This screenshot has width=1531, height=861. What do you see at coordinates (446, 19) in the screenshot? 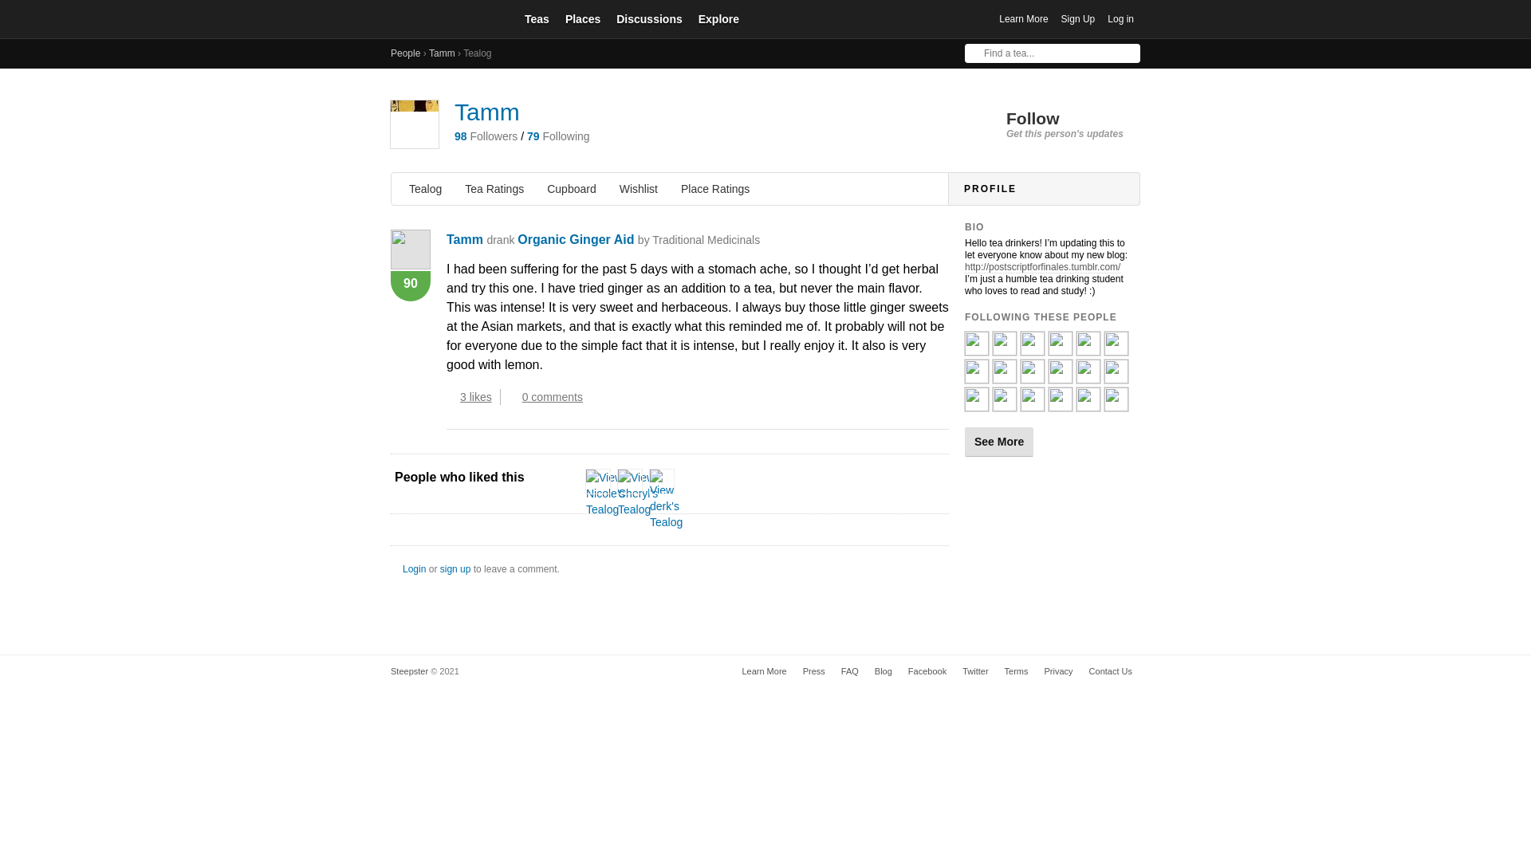
I see `Steepster` at bounding box center [446, 19].